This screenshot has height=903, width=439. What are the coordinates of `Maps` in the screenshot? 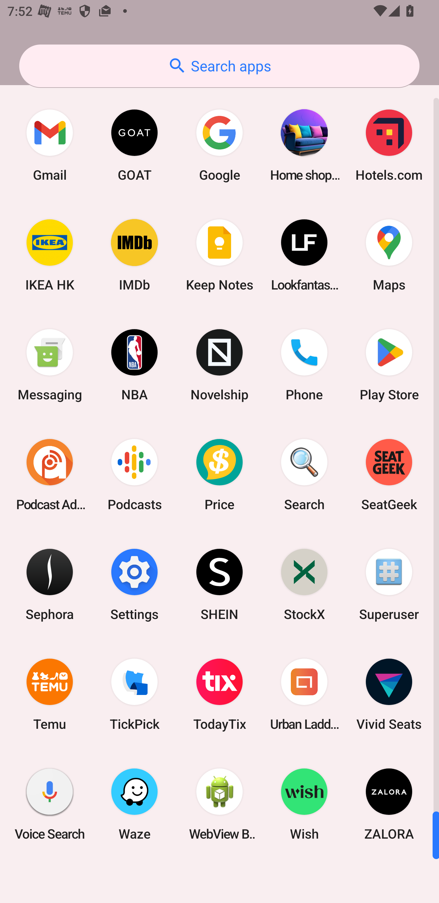 It's located at (389, 255).